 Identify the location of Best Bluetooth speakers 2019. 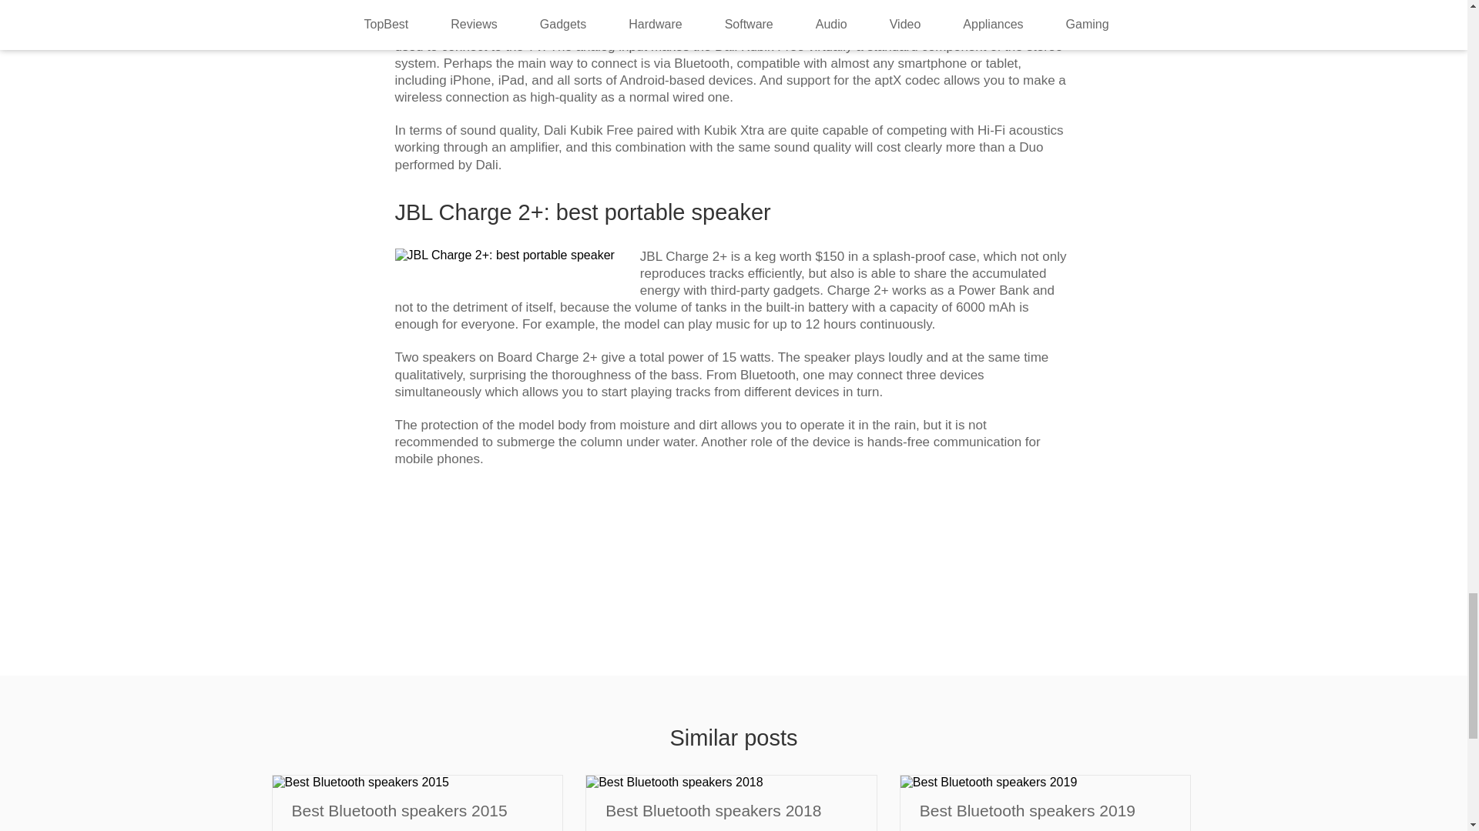
(1045, 811).